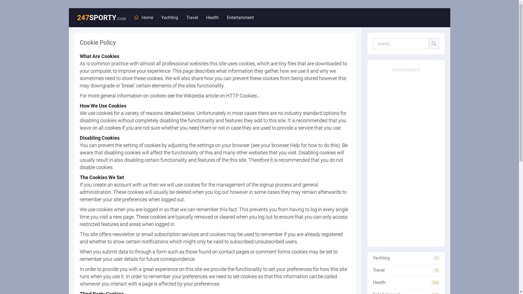 The height and width of the screenshot is (294, 523). What do you see at coordinates (192, 18) in the screenshot?
I see `Travel` at bounding box center [192, 18].